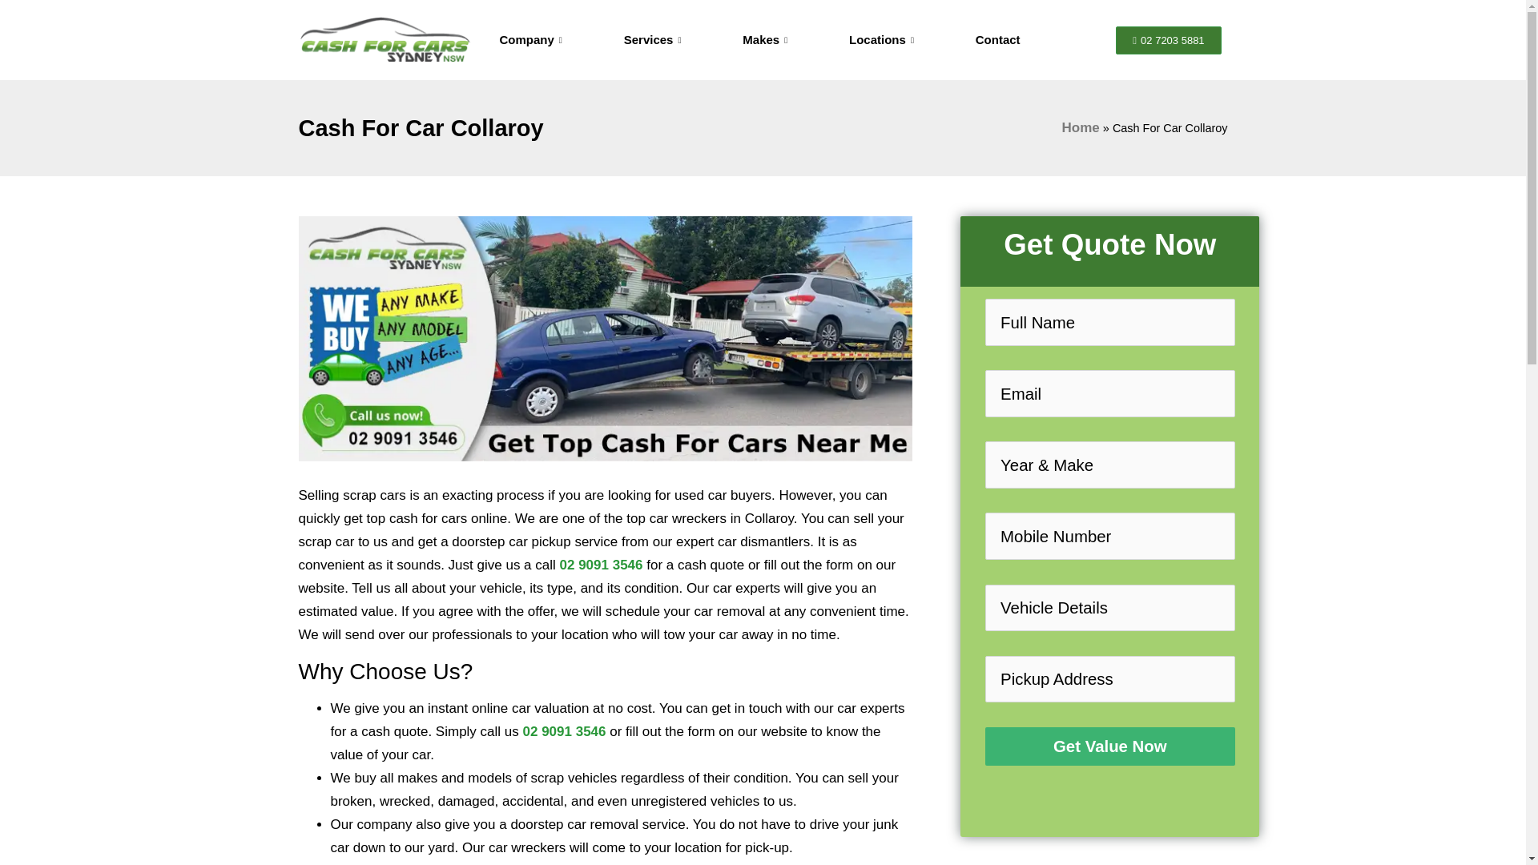 Image resolution: width=1538 pixels, height=865 pixels. What do you see at coordinates (532, 39) in the screenshot?
I see `Company` at bounding box center [532, 39].